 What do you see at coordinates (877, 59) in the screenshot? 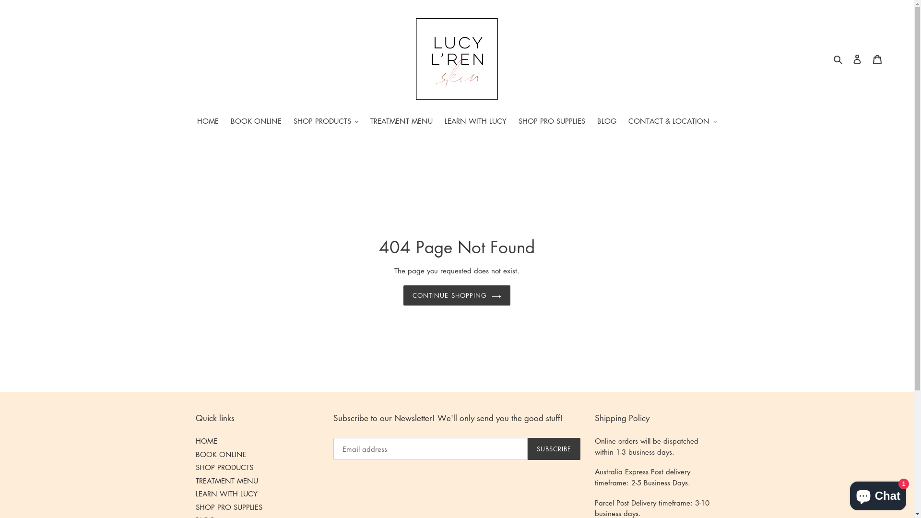
I see `Cart` at bounding box center [877, 59].